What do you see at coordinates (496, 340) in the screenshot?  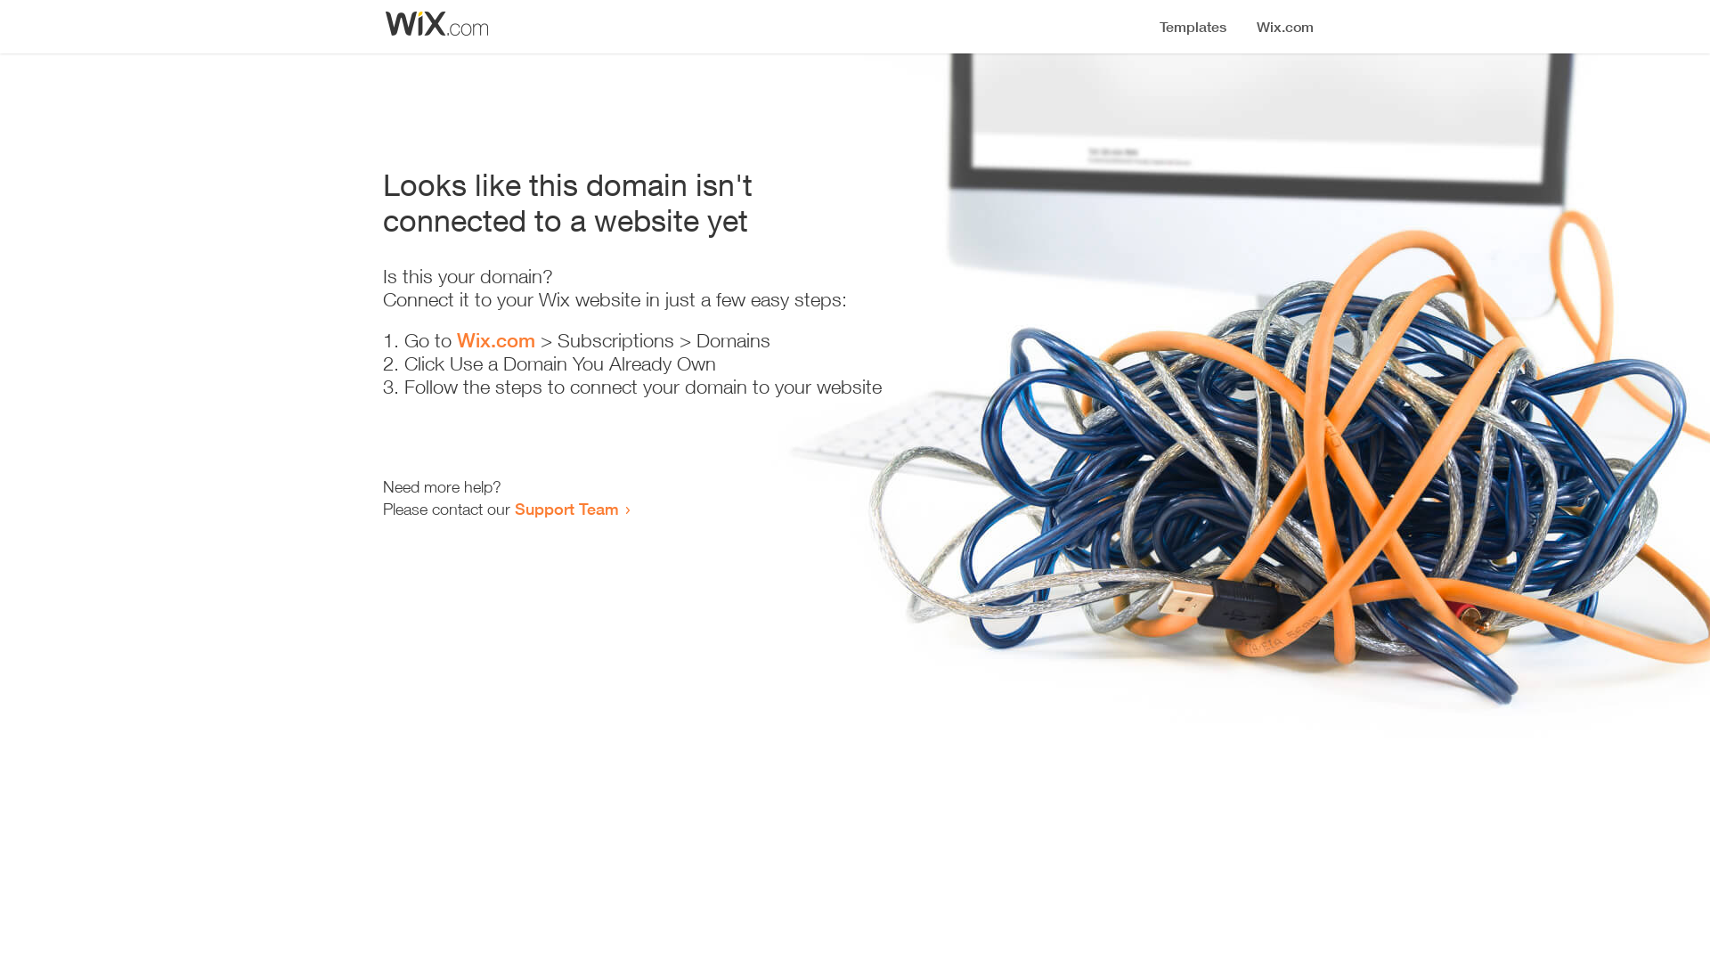 I see `Wix.com` at bounding box center [496, 340].